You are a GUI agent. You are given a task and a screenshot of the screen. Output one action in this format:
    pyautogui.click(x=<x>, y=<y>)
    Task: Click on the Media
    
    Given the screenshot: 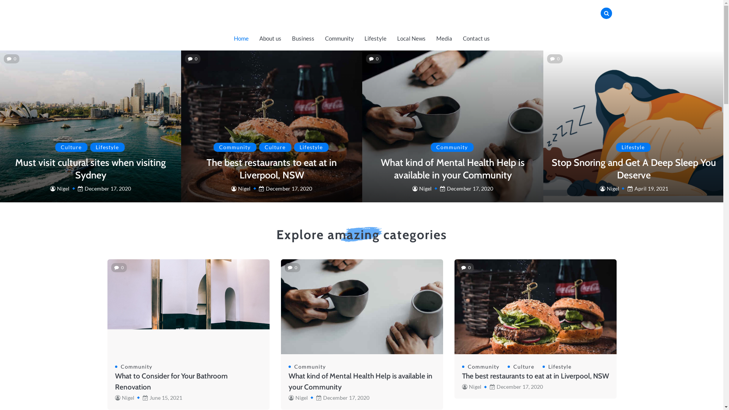 What is the action you would take?
    pyautogui.click(x=444, y=39)
    